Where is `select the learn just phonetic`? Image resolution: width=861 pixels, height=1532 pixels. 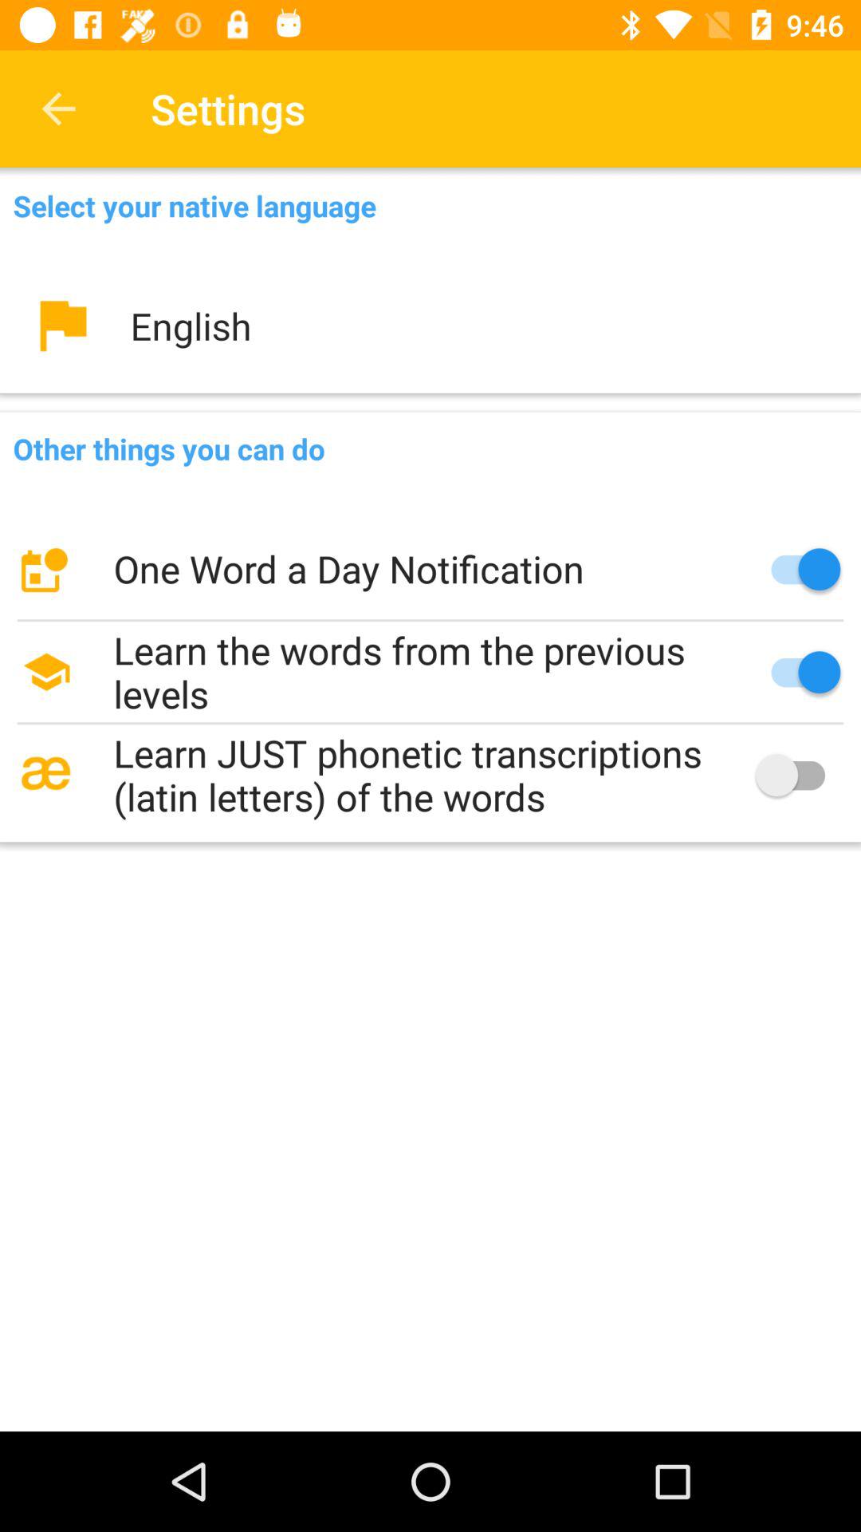
select the learn just phonetic is located at coordinates (431, 775).